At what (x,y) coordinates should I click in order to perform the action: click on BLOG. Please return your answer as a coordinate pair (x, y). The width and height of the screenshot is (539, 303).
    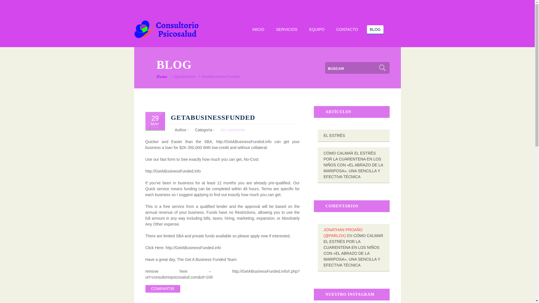
    Looking at the image, I should click on (375, 29).